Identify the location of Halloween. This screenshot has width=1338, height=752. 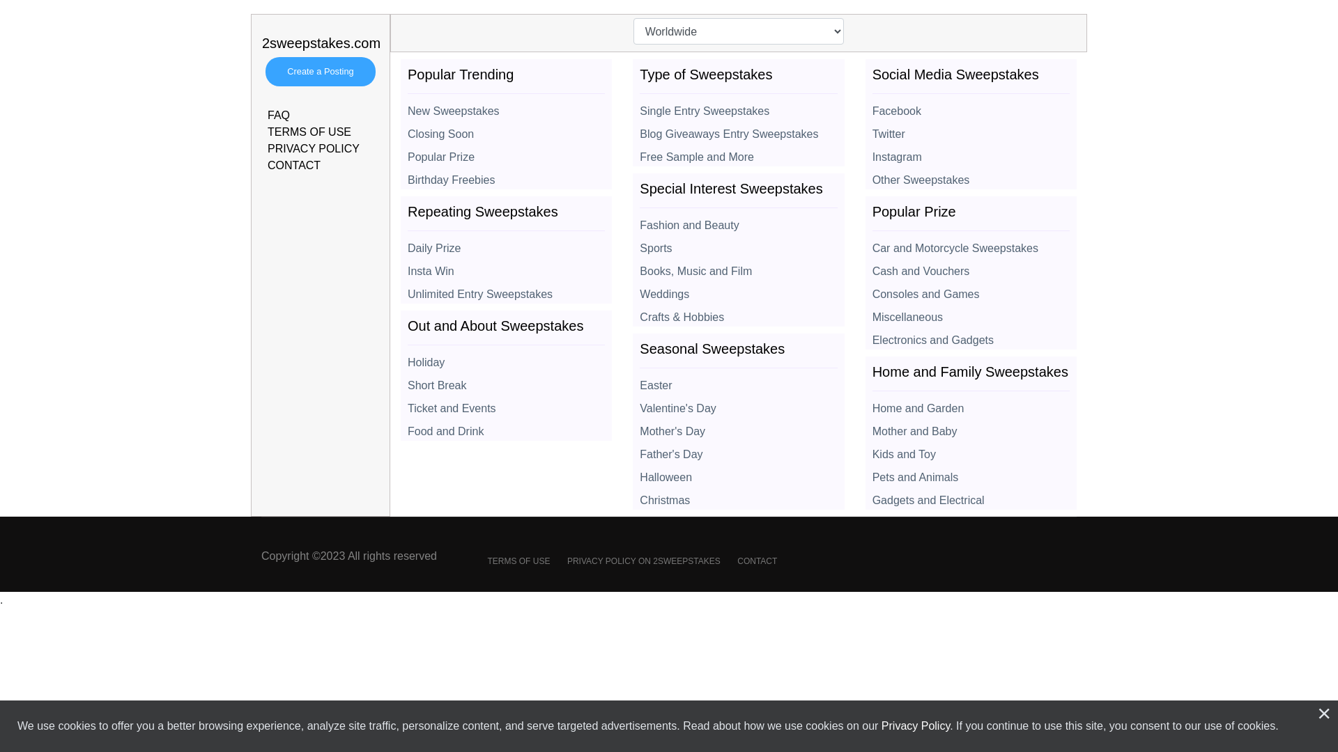
(739, 473).